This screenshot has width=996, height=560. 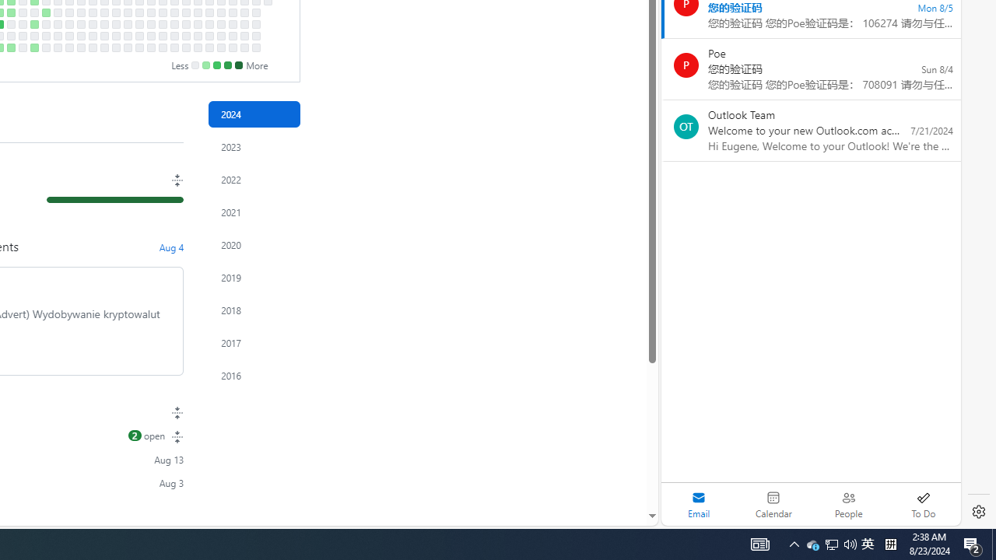 What do you see at coordinates (163, 47) in the screenshot?
I see `No contributions on November 2nd.` at bounding box center [163, 47].